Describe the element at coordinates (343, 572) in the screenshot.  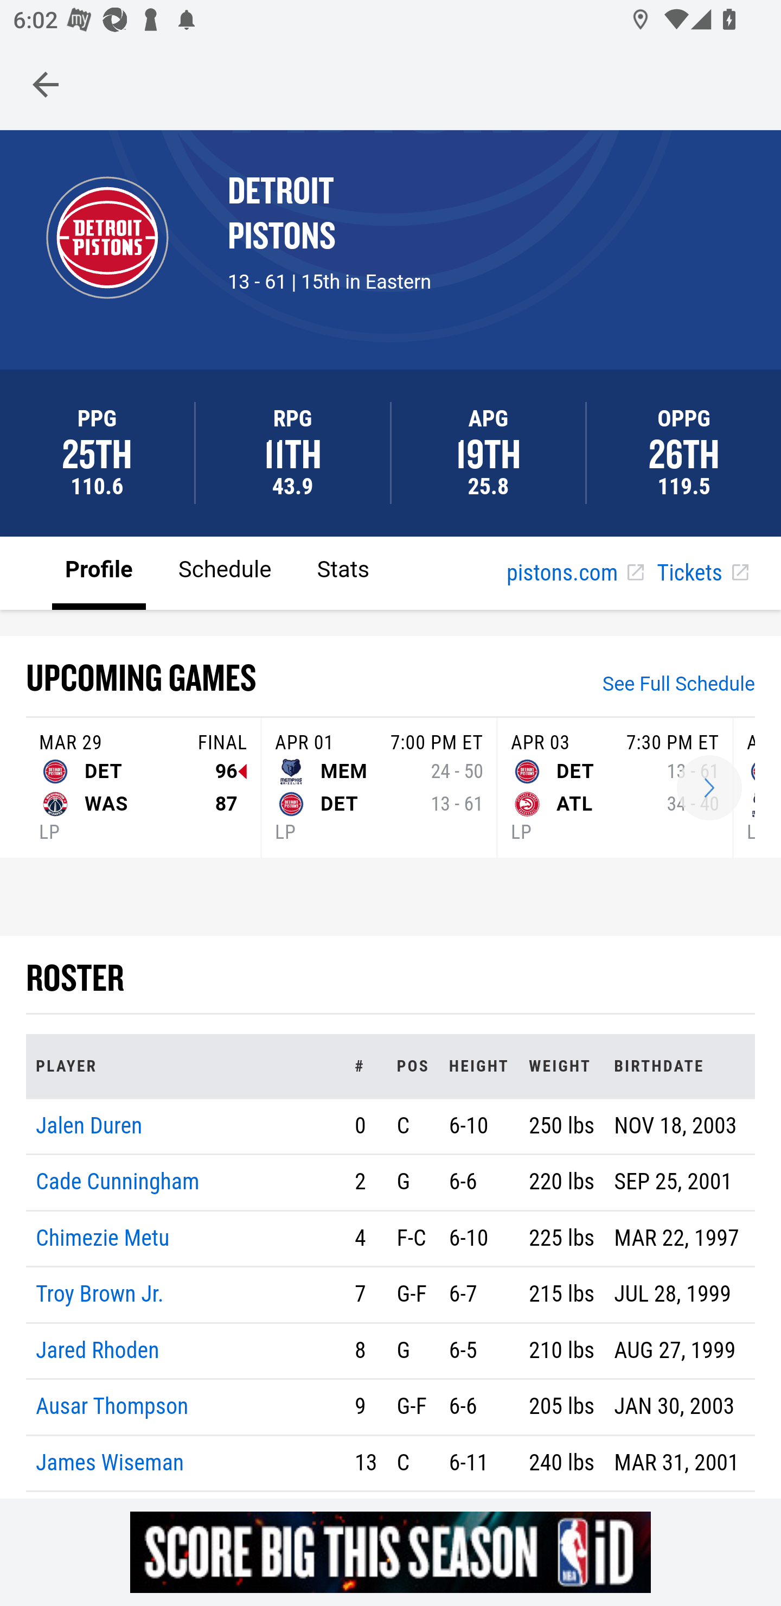
I see `Stats` at that location.